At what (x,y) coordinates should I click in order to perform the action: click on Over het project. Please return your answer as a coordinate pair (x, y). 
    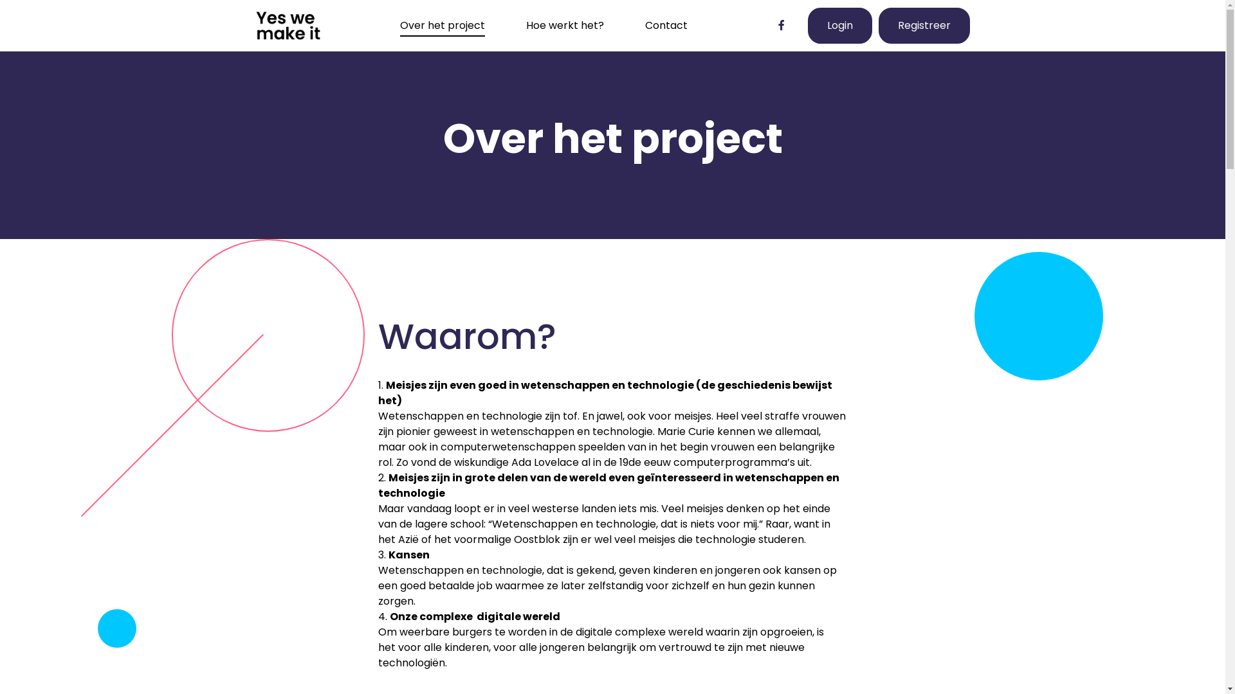
    Looking at the image, I should click on (443, 26).